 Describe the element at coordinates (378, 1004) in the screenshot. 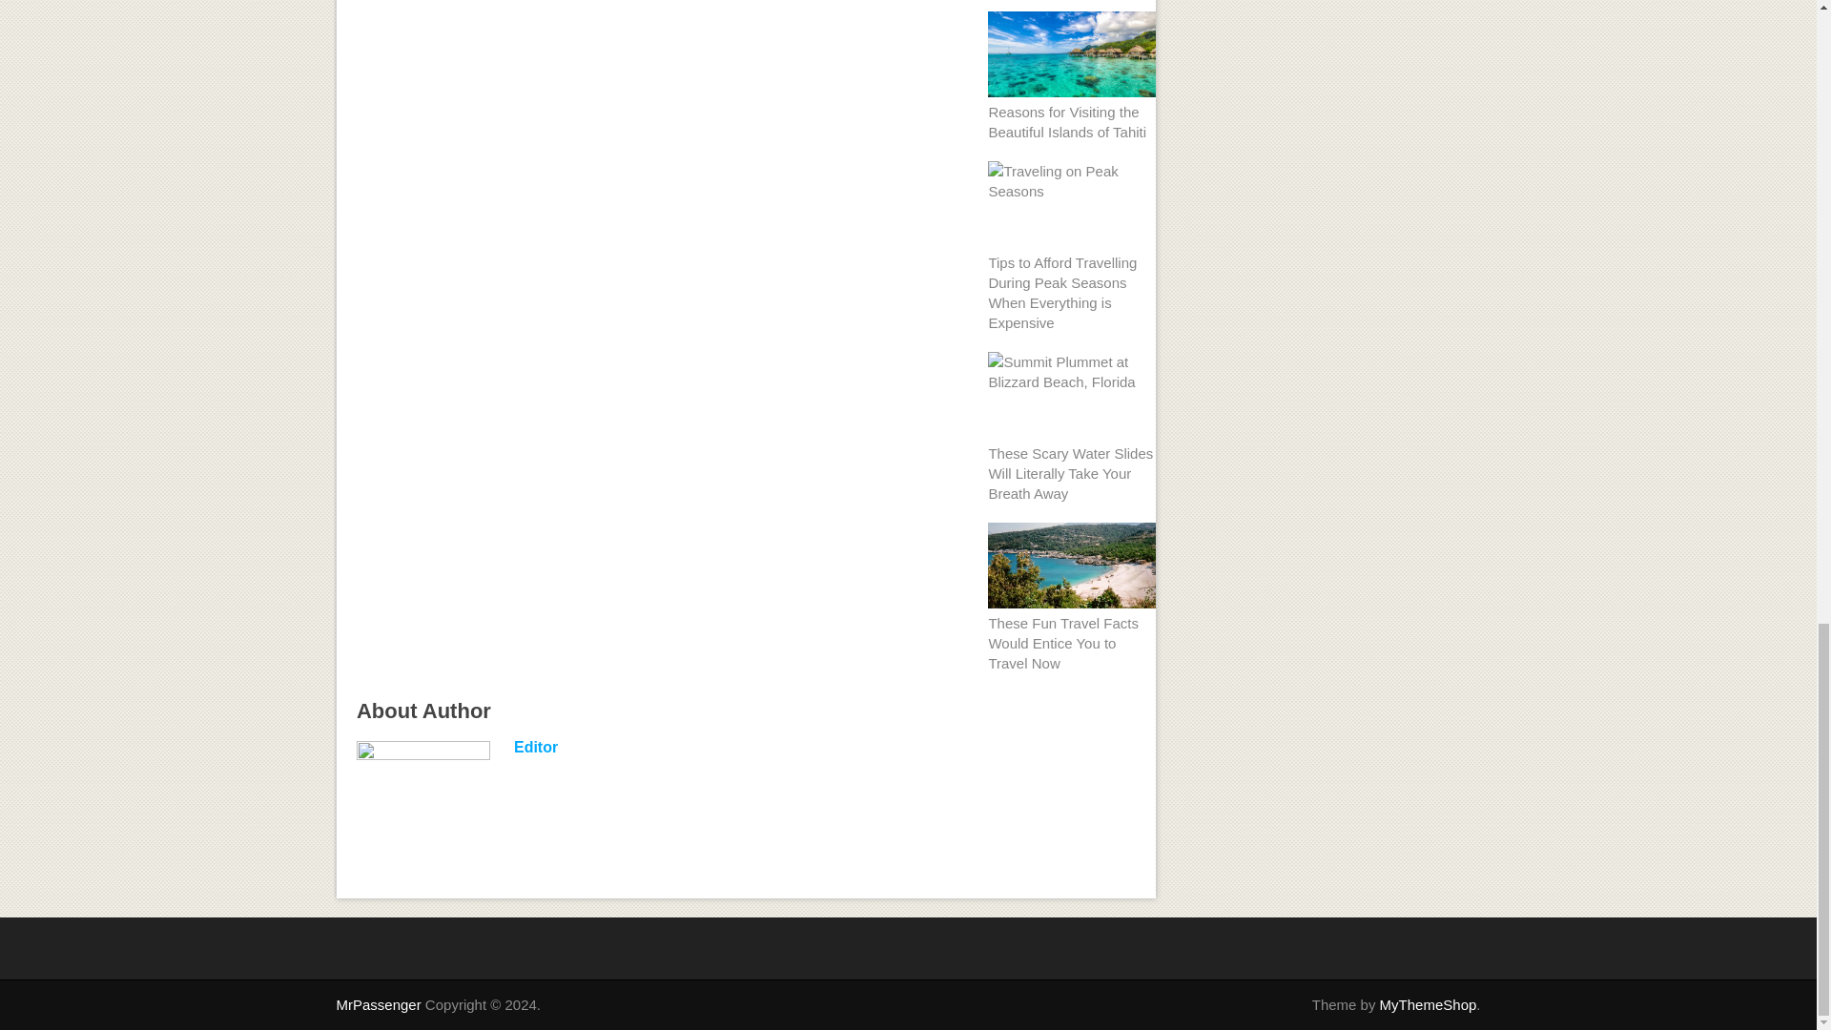

I see `MrPassenger` at that location.